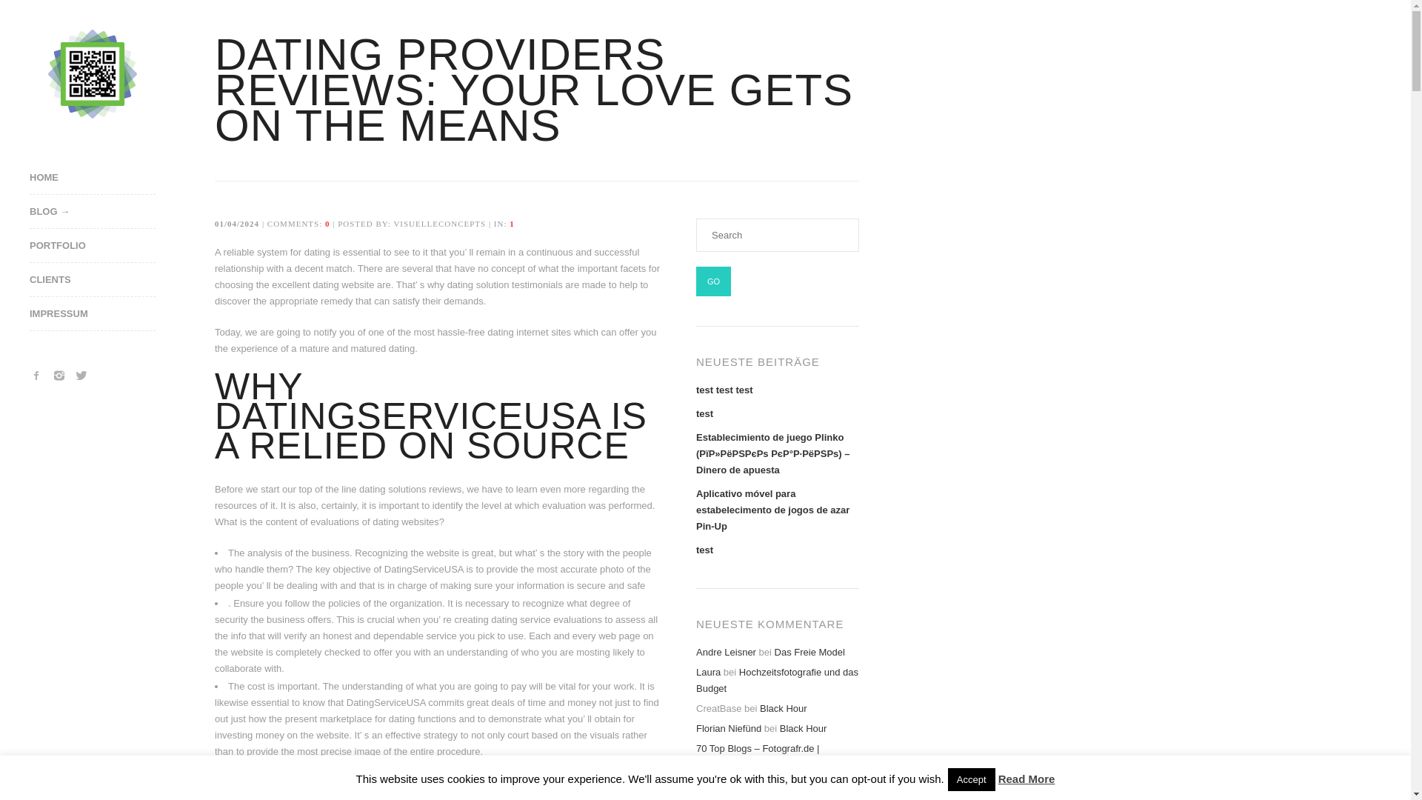  I want to click on TWITTER, so click(81, 375).